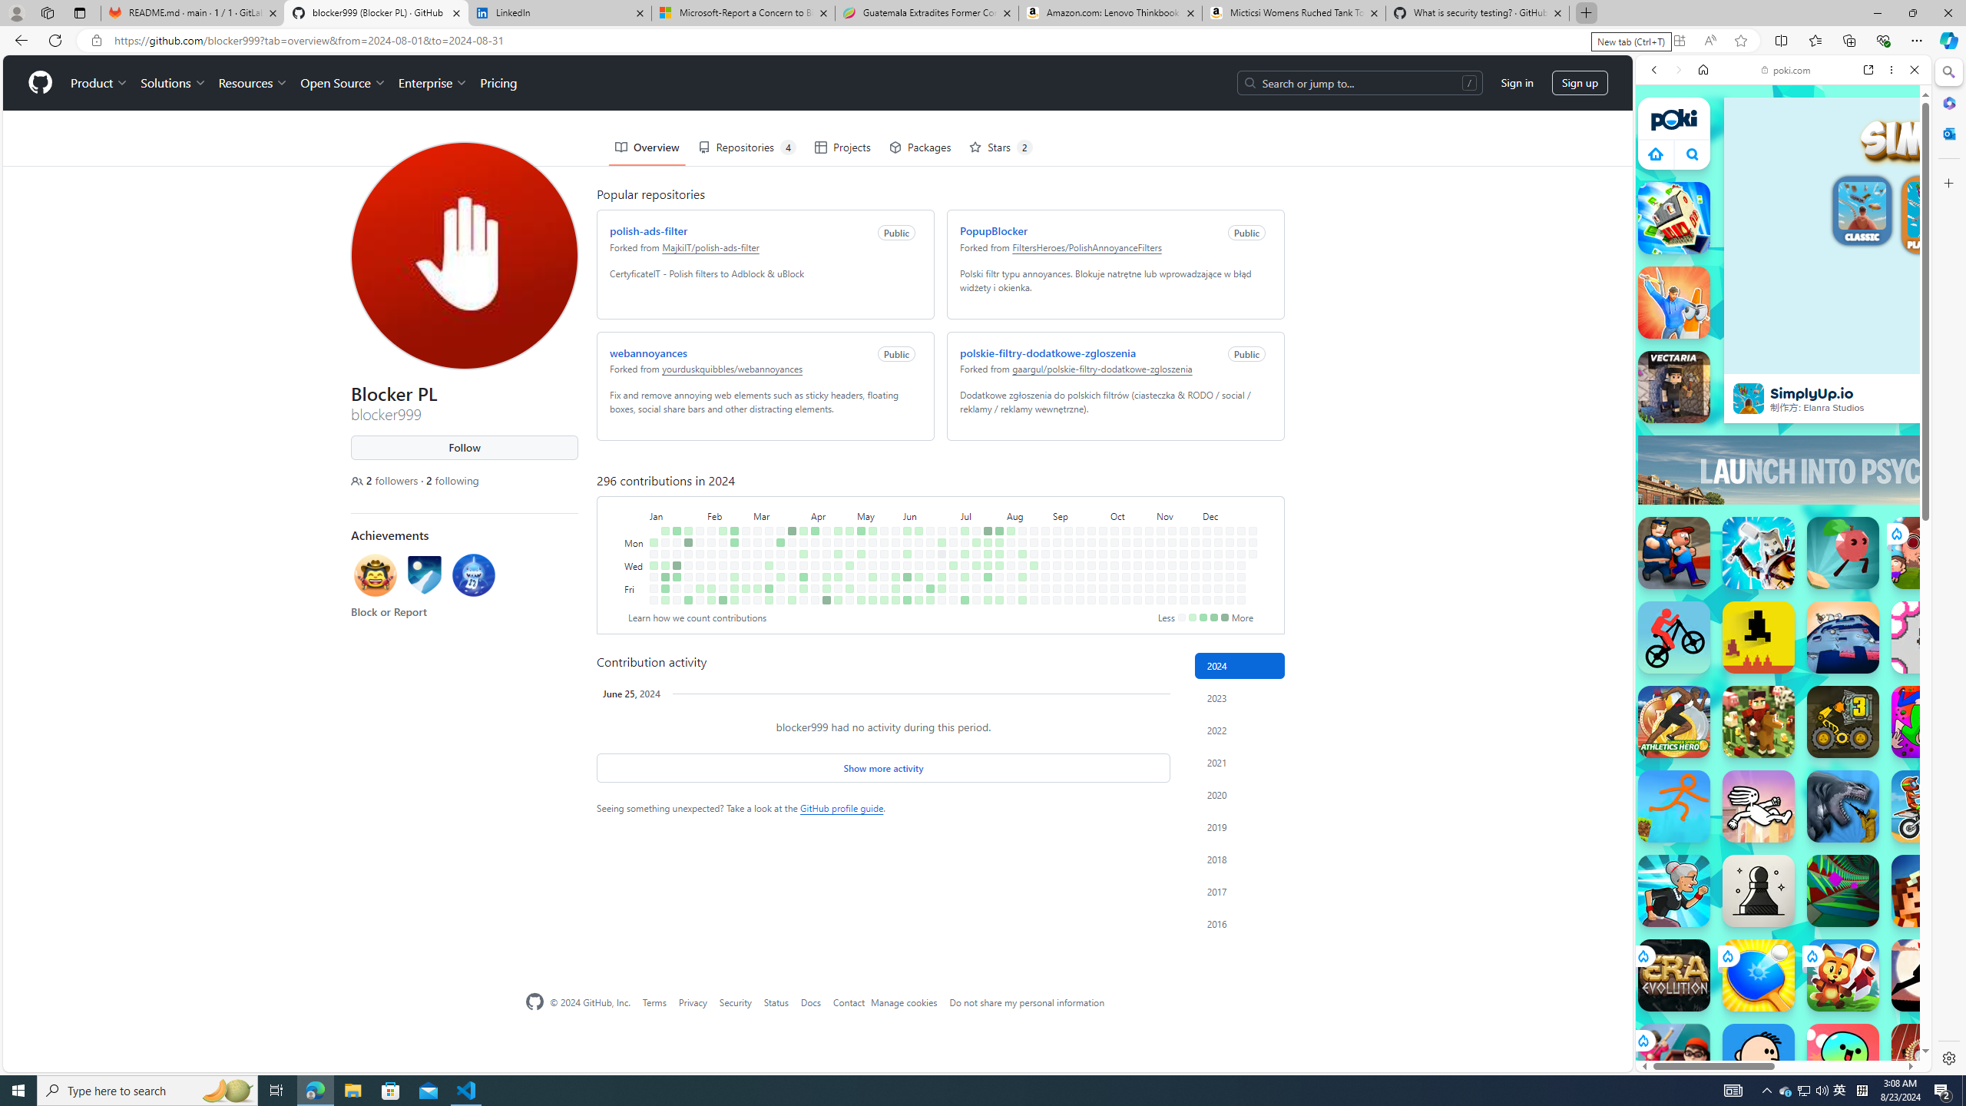 Image resolution: width=1966 pixels, height=1106 pixels. I want to click on 3 contributions on February 10th., so click(711, 601).